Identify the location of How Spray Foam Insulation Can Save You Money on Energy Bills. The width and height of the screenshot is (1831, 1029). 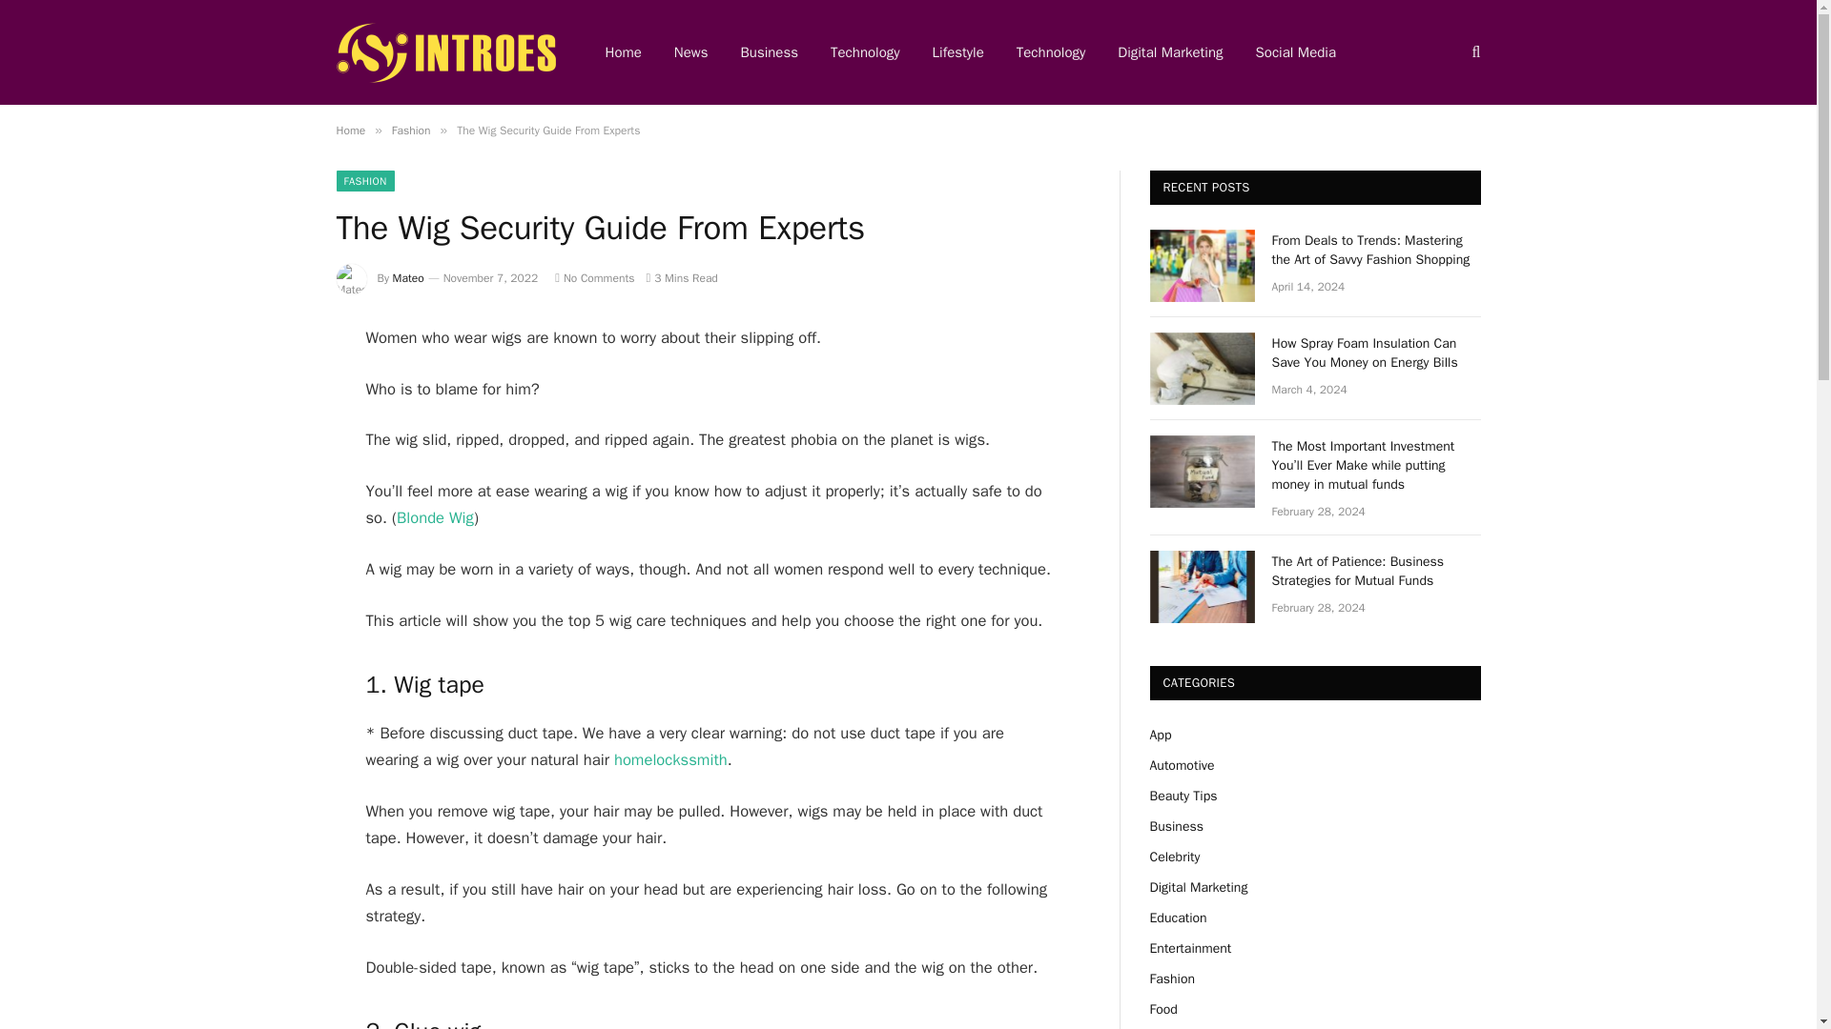
(1202, 368).